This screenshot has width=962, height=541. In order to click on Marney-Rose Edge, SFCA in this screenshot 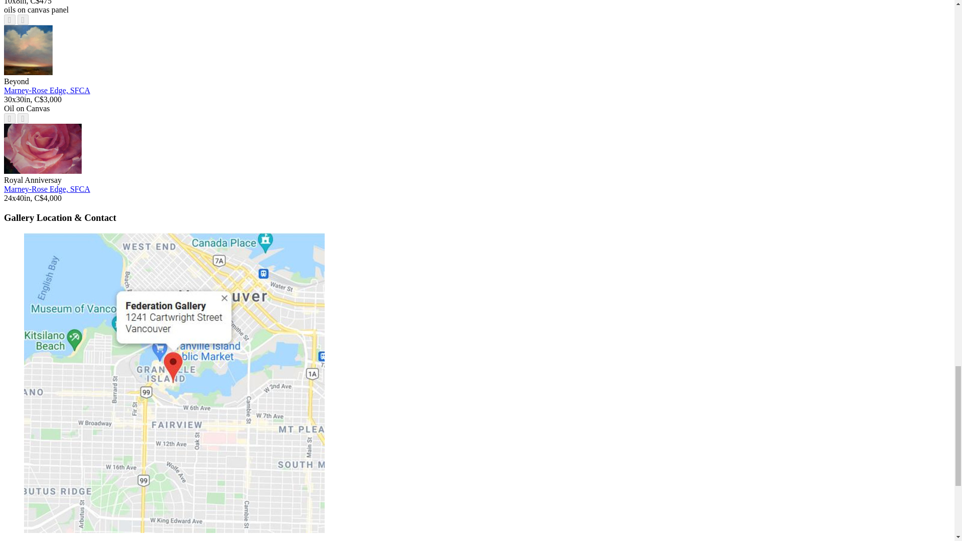, I will do `click(47, 189)`.